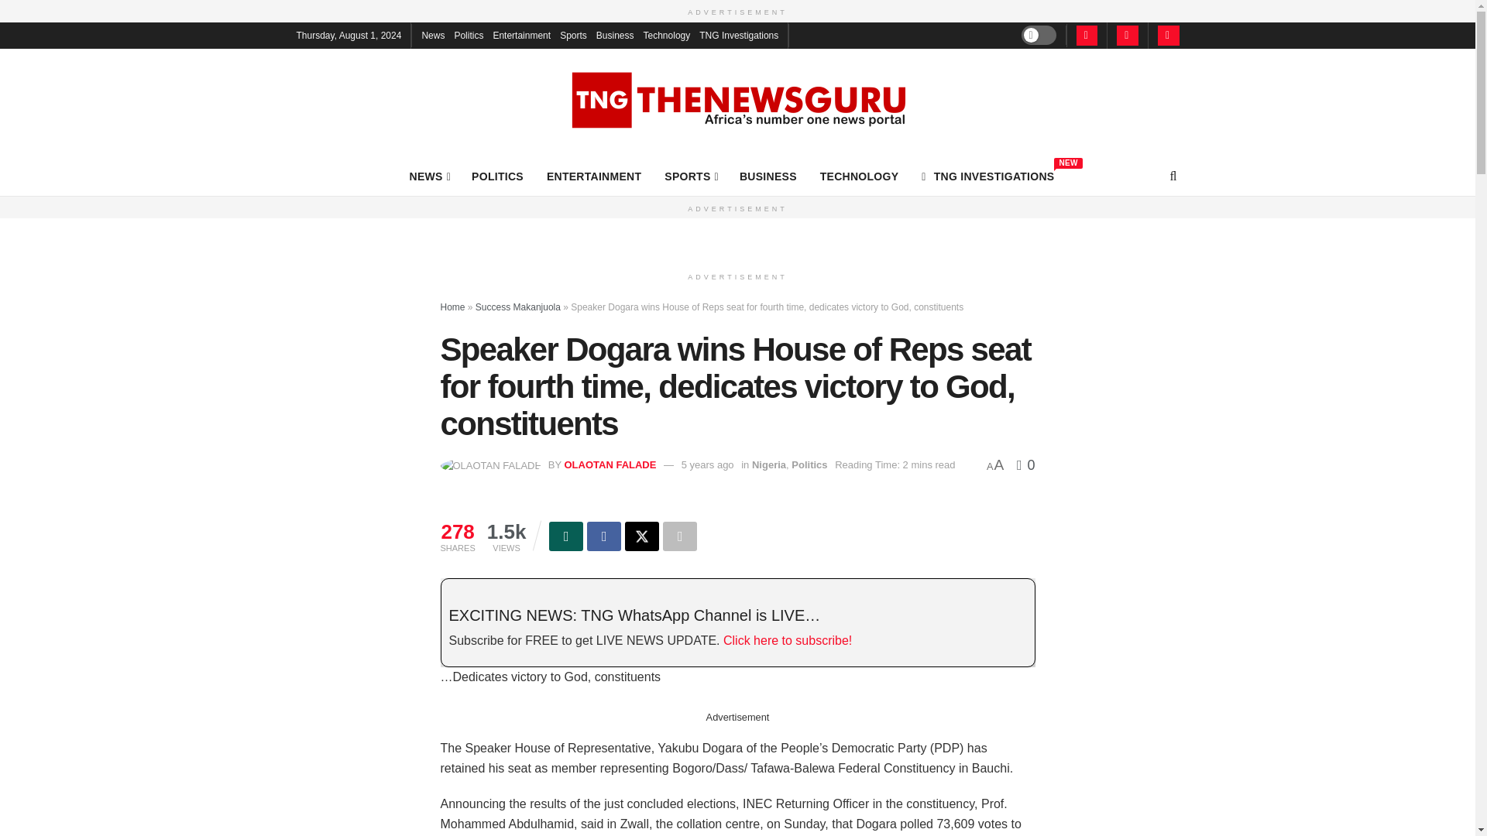 Image resolution: width=1487 pixels, height=836 pixels. What do you see at coordinates (593, 176) in the screenshot?
I see `SPORTS` at bounding box center [593, 176].